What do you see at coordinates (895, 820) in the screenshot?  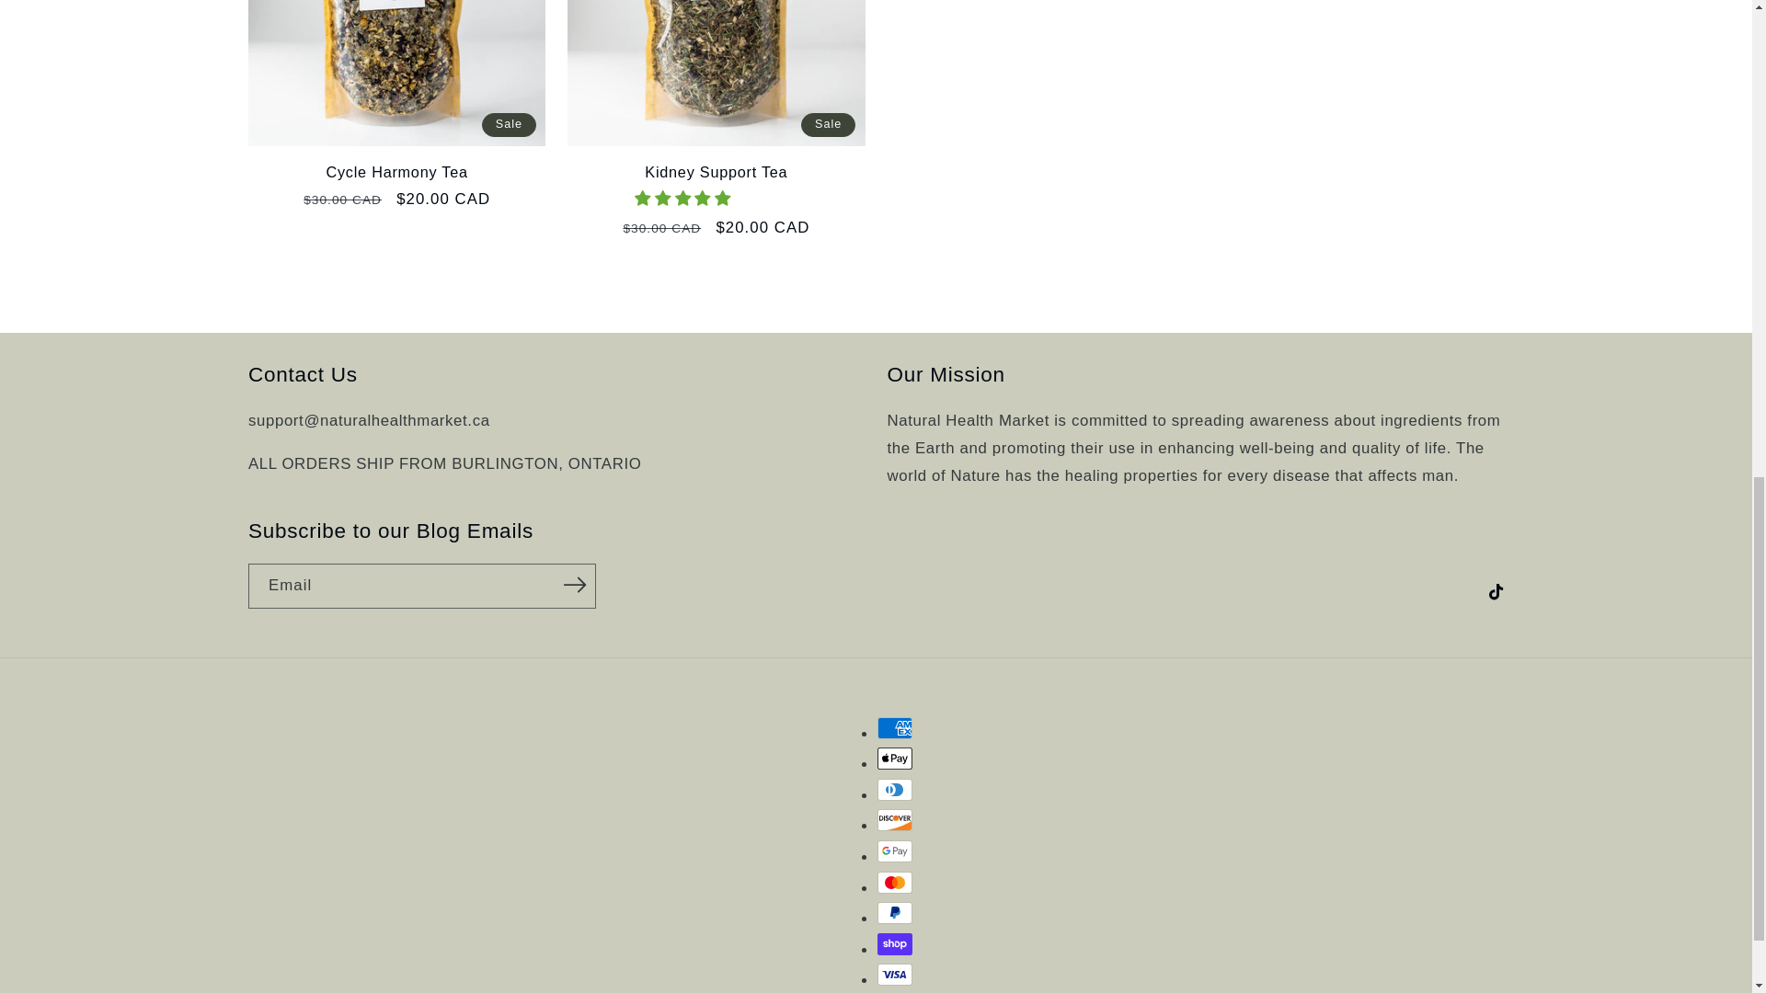 I see `Discover` at bounding box center [895, 820].